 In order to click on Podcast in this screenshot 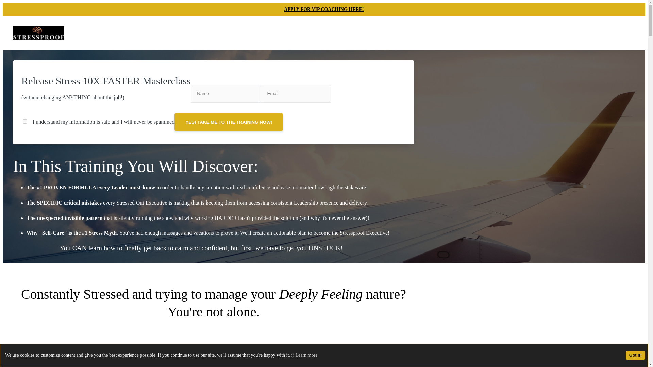, I will do `click(298, 33)`.